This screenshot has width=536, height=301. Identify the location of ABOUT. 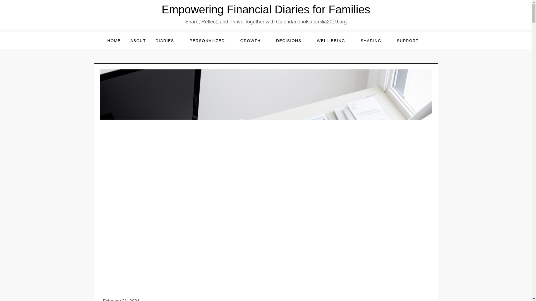
(138, 41).